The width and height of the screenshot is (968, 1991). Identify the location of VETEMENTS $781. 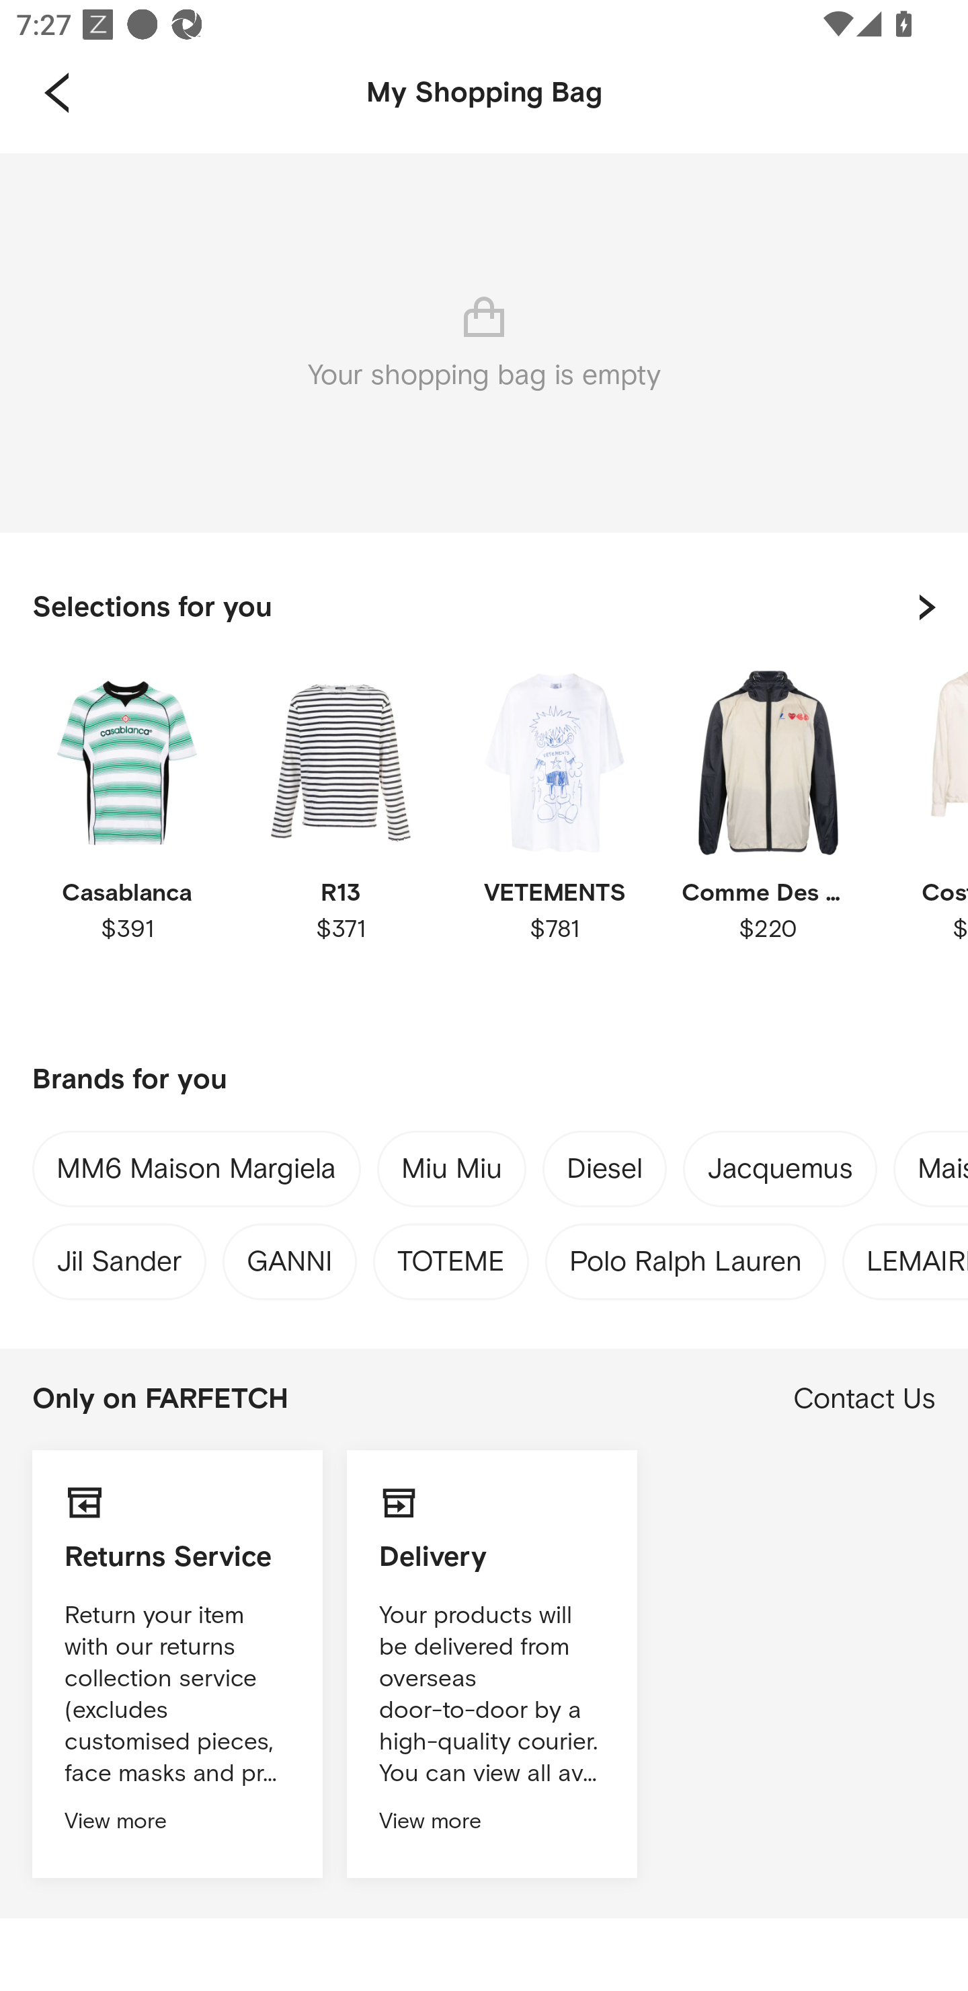
(554, 839).